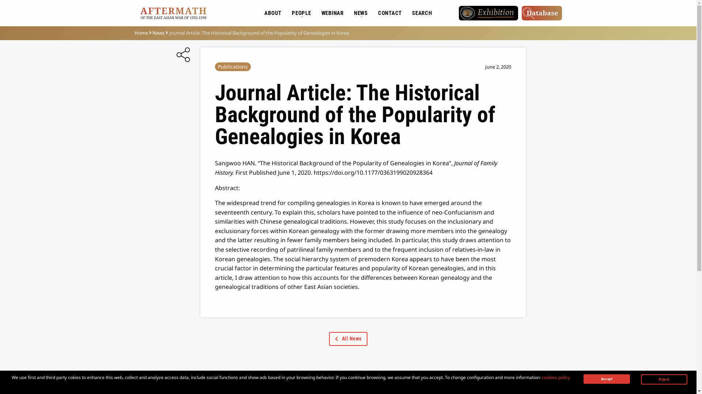  Describe the element at coordinates (607, 379) in the screenshot. I see `Accept
Abre en nueva ventana` at that location.